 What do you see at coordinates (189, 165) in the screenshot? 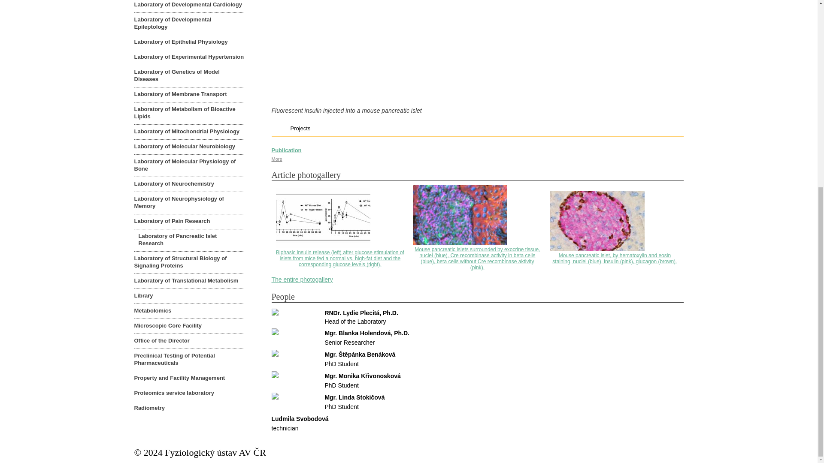
I see `Laboratory of Molecular Physiology of Bone` at bounding box center [189, 165].